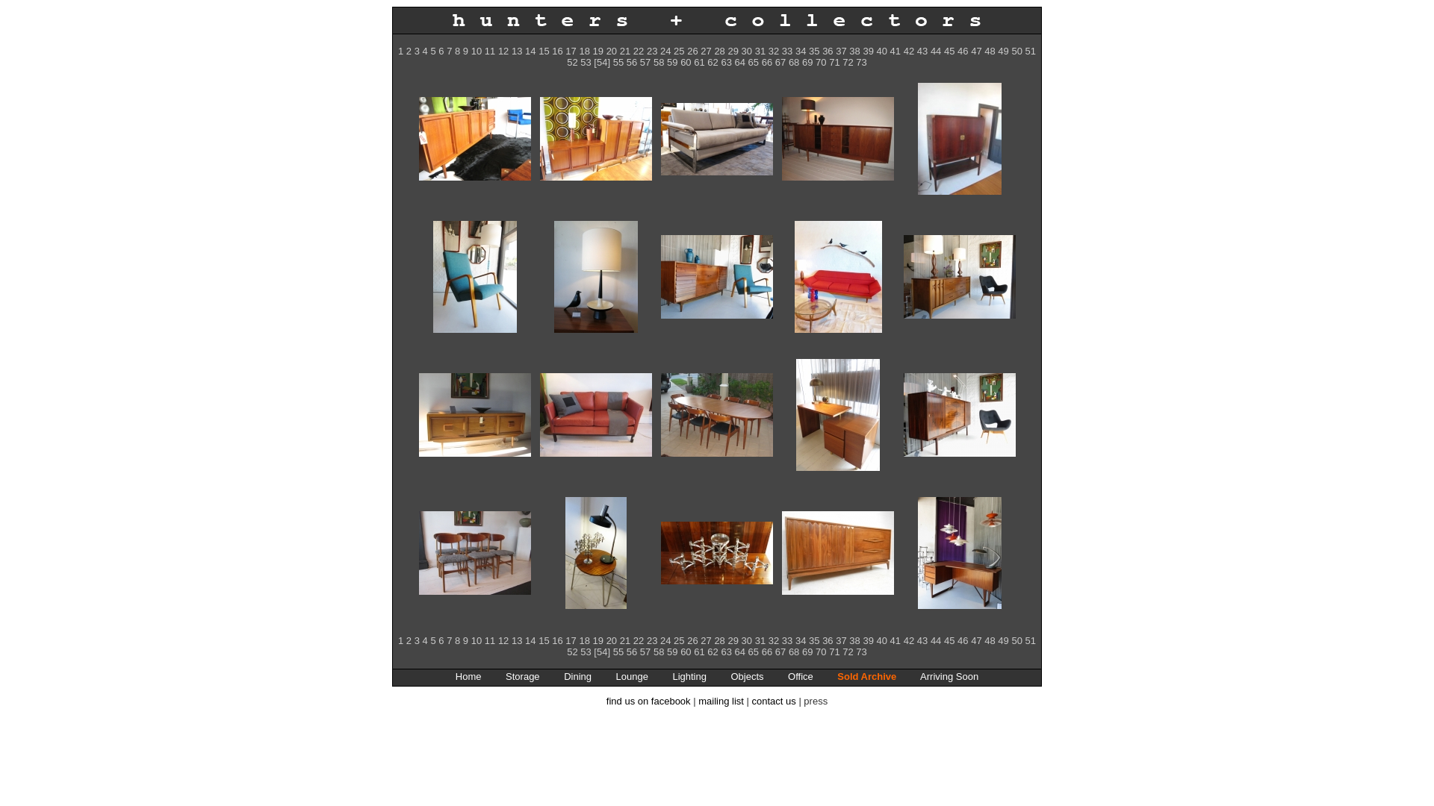  I want to click on 15, so click(544, 640).